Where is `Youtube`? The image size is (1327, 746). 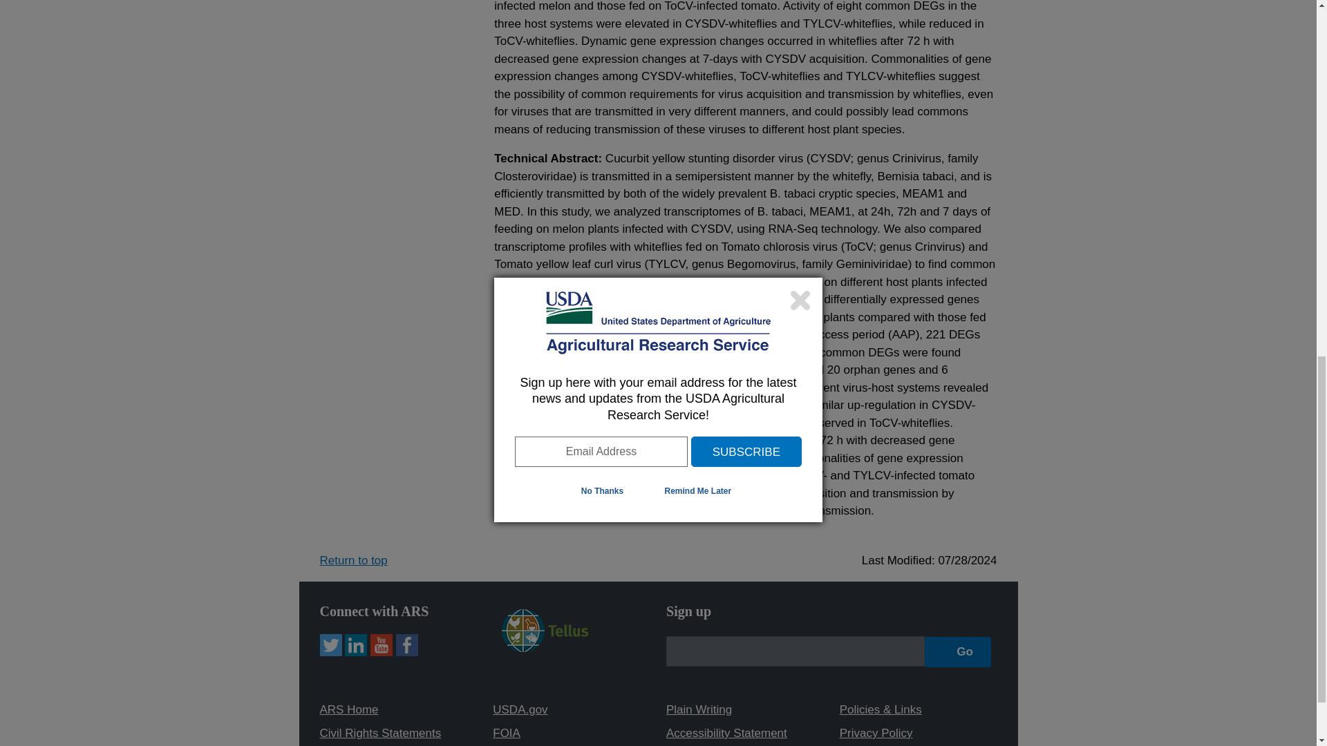 Youtube is located at coordinates (382, 645).